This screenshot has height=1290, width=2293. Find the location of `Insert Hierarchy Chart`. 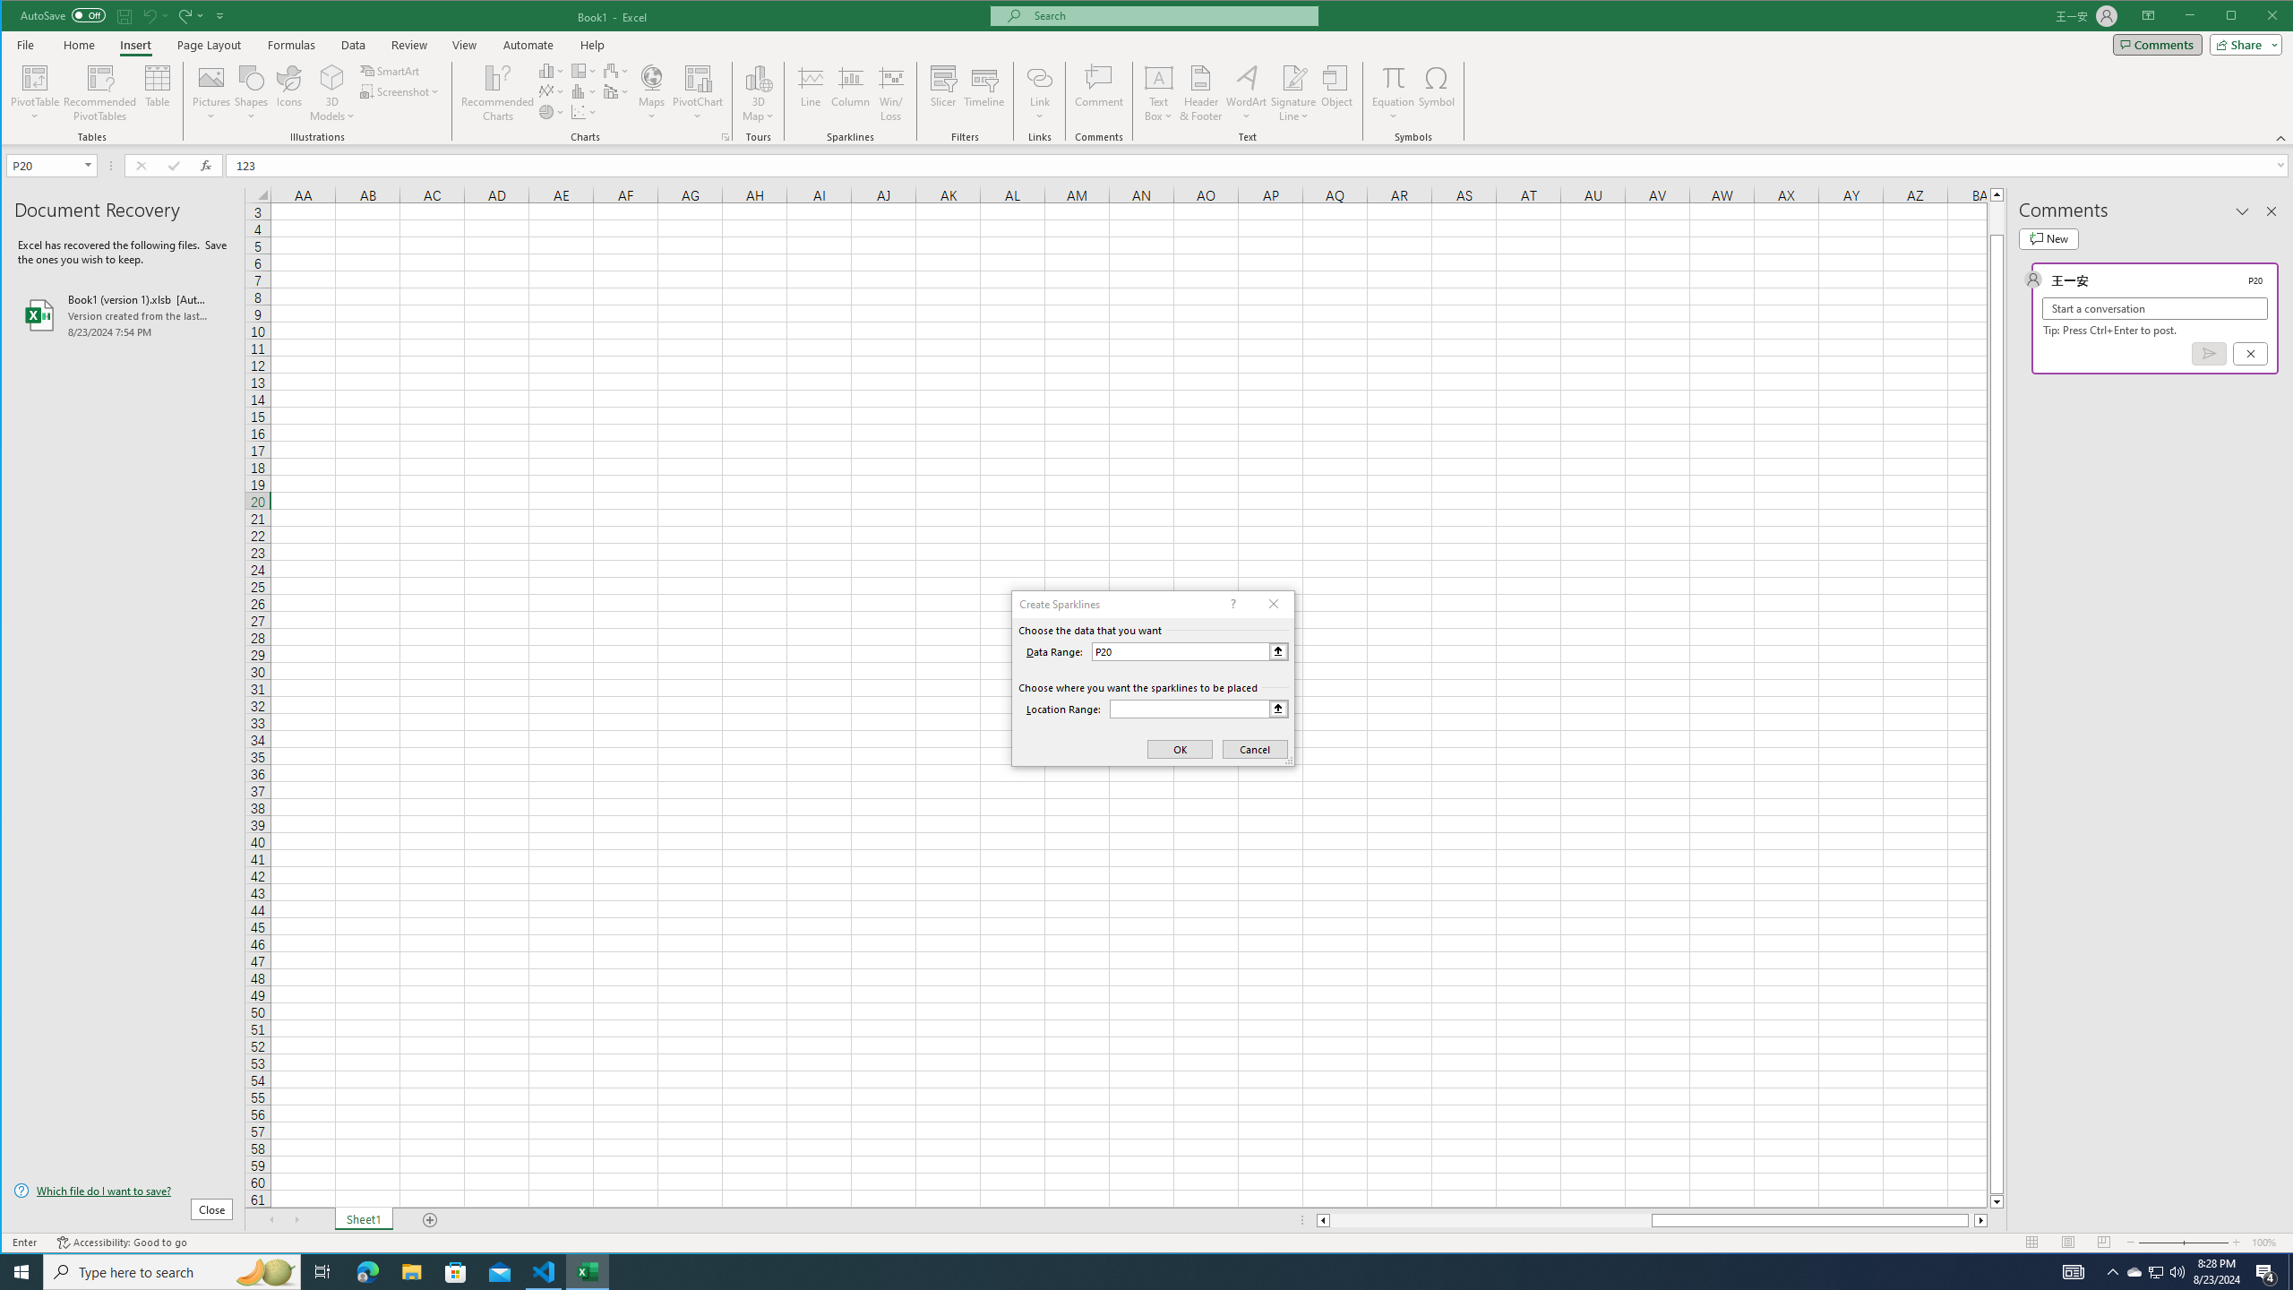

Insert Hierarchy Chart is located at coordinates (584, 70).